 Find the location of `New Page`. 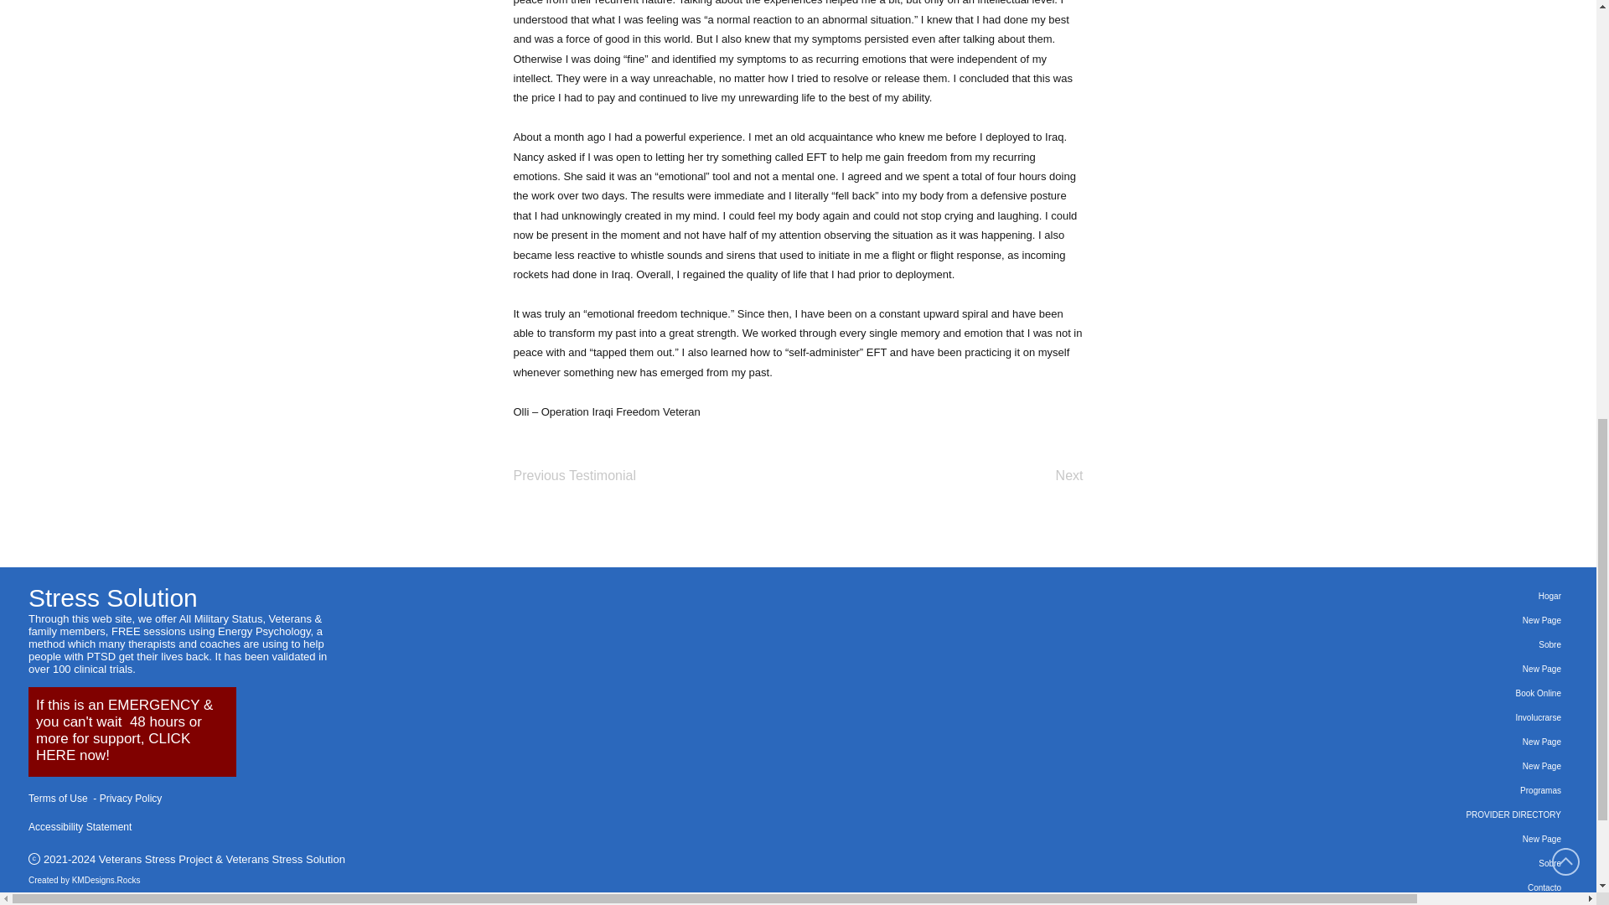

New Page is located at coordinates (1448, 669).